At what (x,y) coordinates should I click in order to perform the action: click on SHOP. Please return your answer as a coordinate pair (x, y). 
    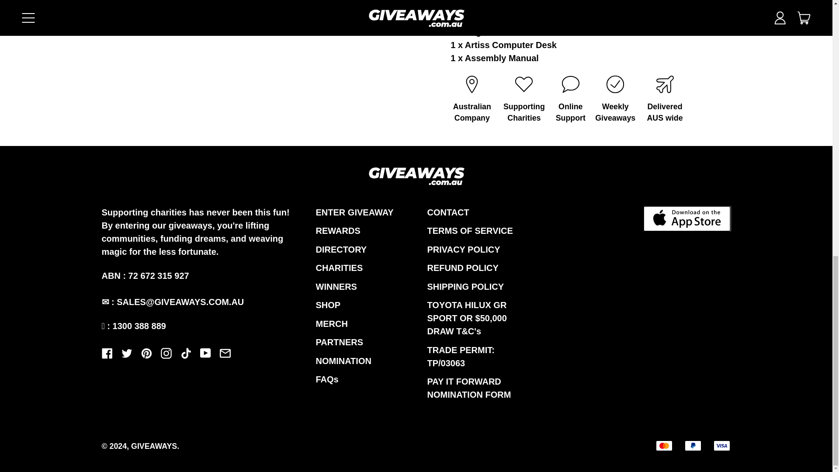
    Looking at the image, I should click on (328, 305).